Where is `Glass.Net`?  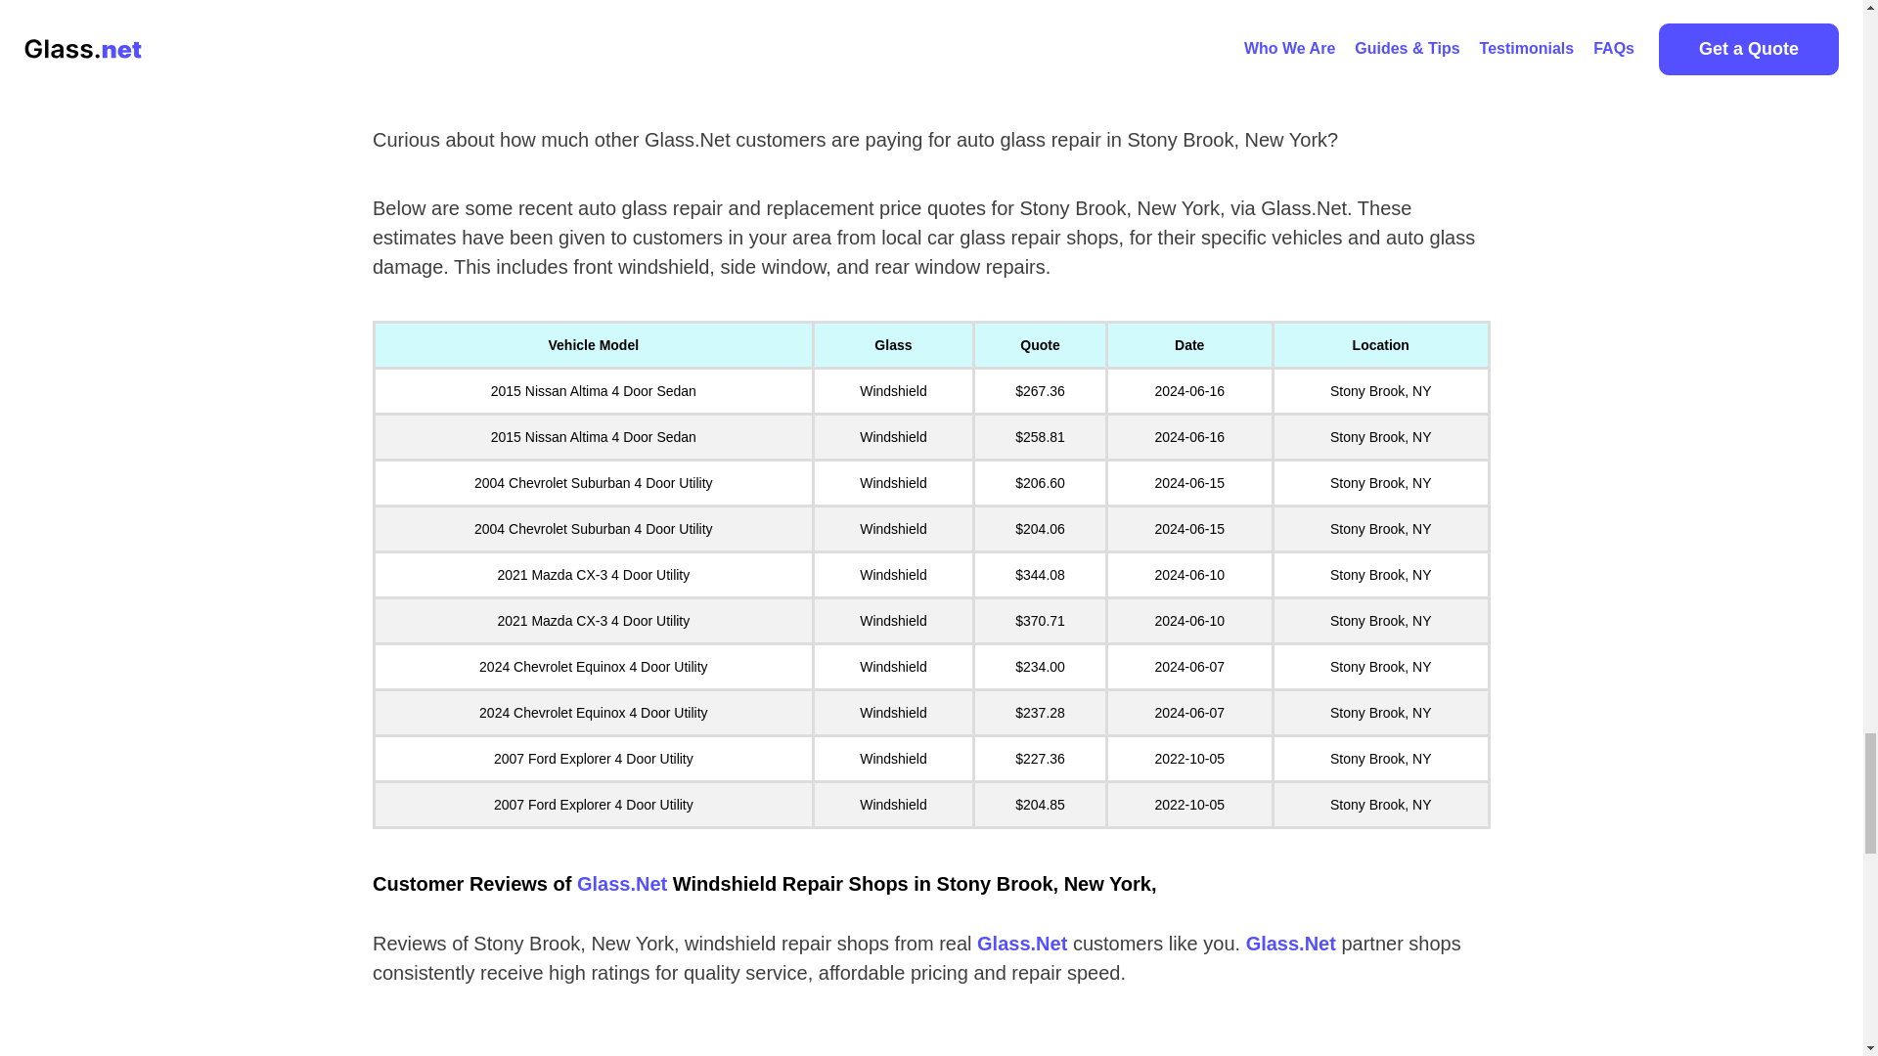
Glass.Net is located at coordinates (1291, 943).